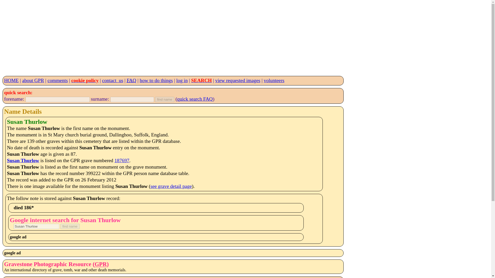 Image resolution: width=495 pixels, height=278 pixels. What do you see at coordinates (131, 80) in the screenshot?
I see `FAQ` at bounding box center [131, 80].